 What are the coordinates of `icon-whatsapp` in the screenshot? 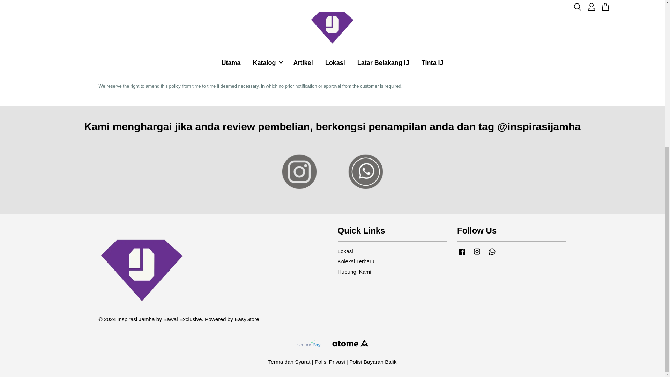 It's located at (492, 252).